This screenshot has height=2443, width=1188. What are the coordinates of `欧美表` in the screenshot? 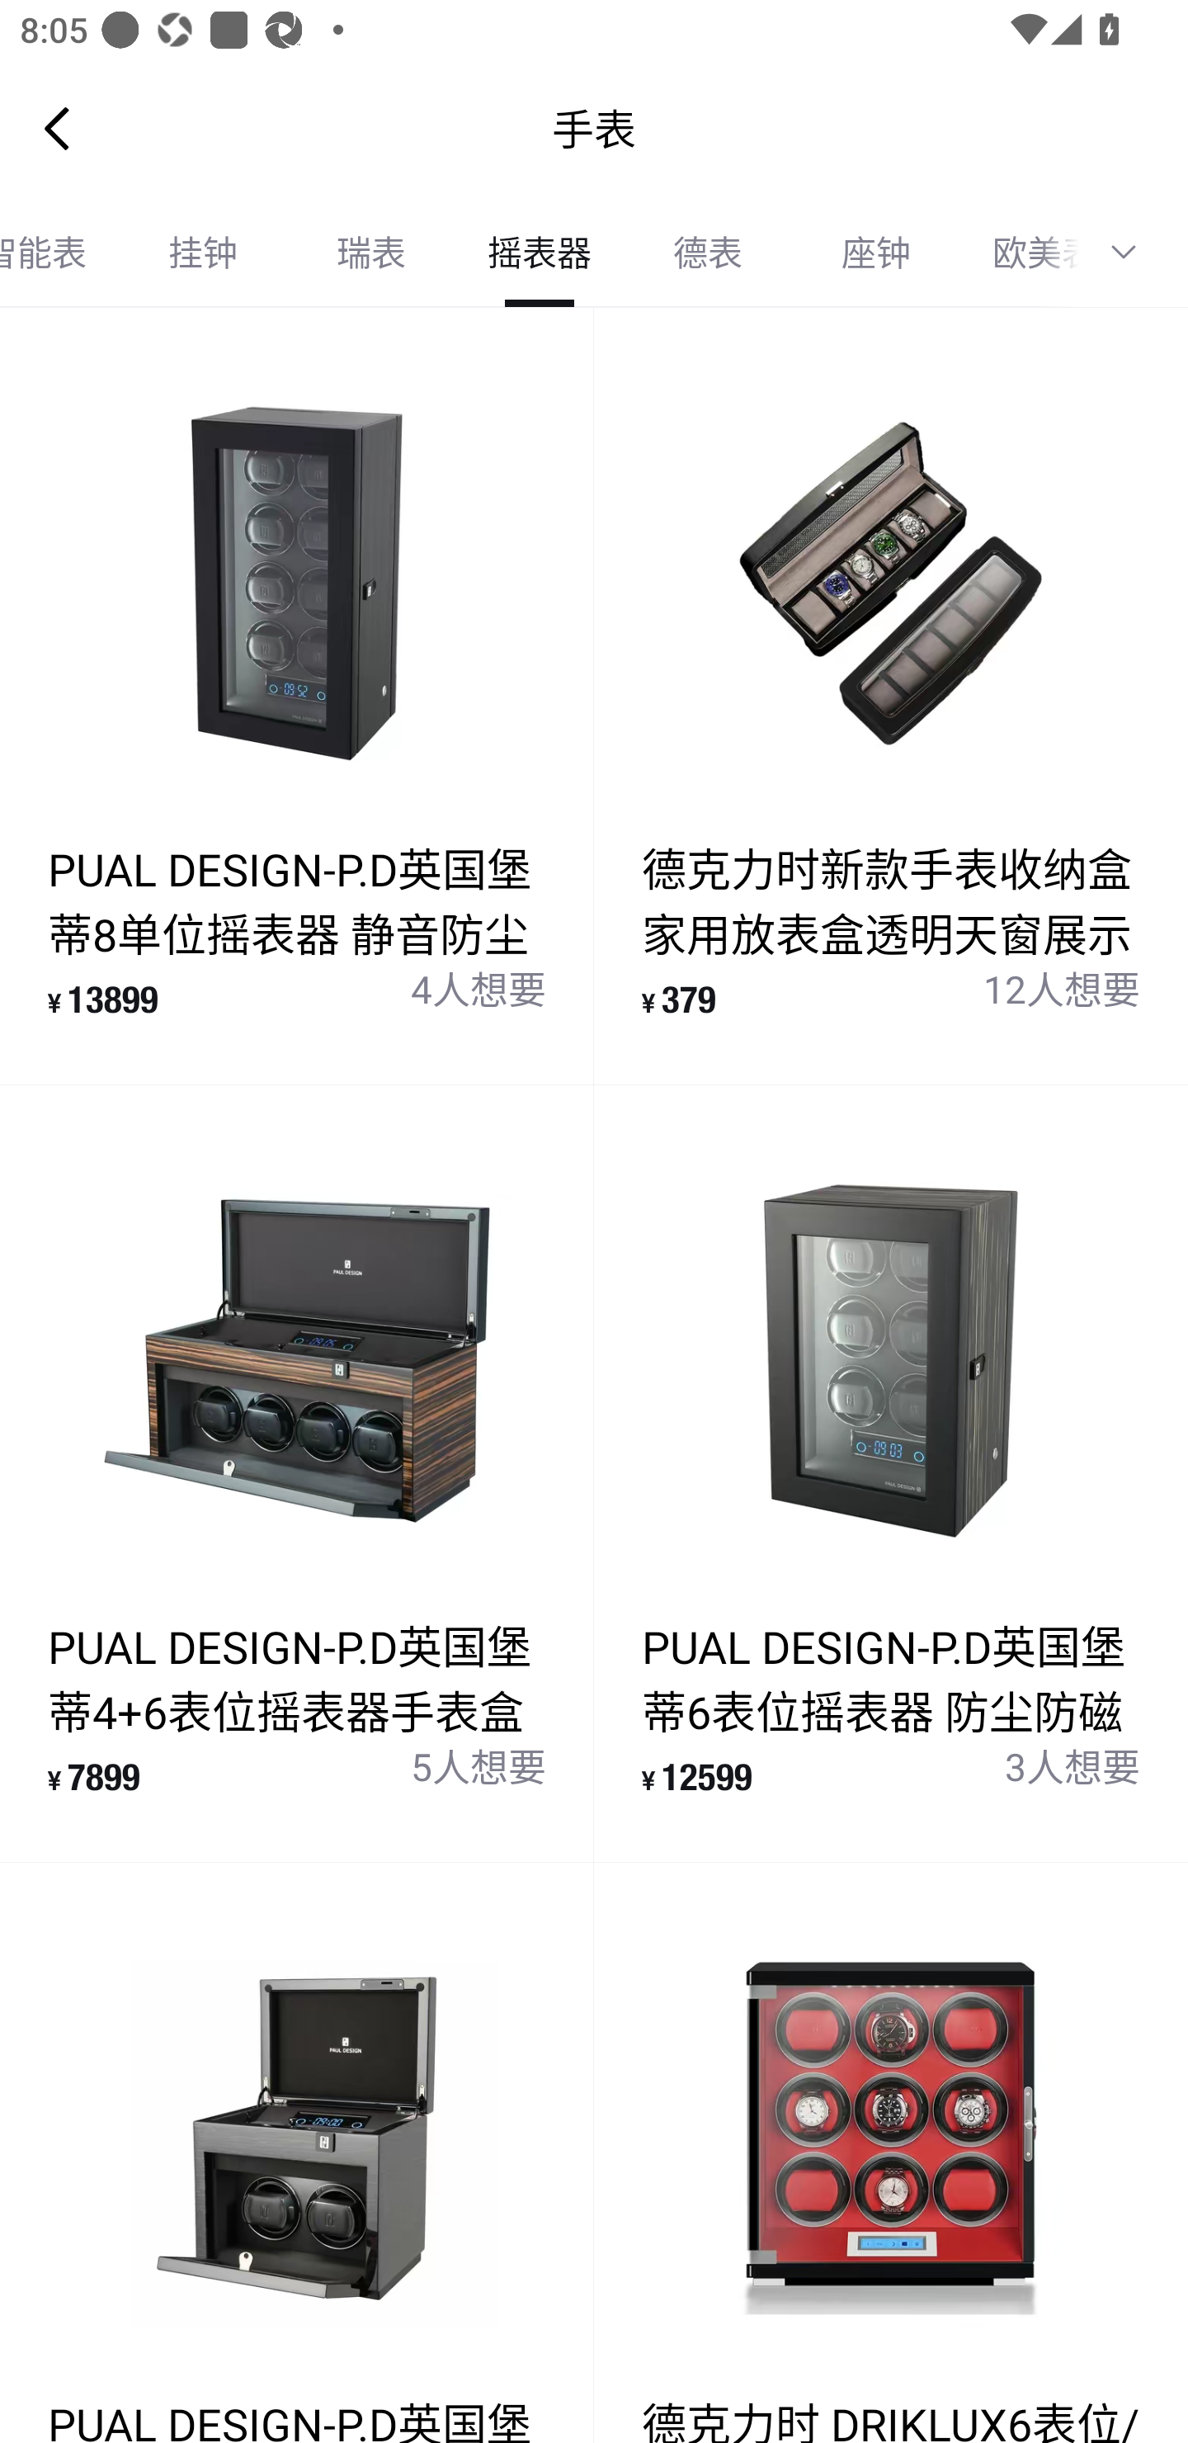 It's located at (1019, 253).